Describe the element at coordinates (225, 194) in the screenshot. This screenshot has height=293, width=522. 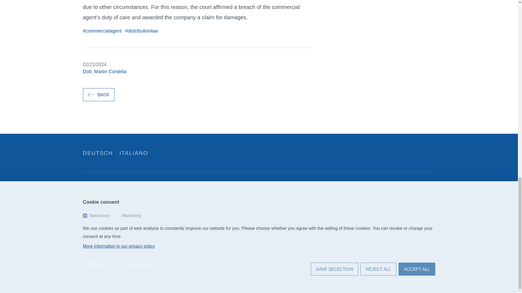
I see `LINKEDIN` at that location.